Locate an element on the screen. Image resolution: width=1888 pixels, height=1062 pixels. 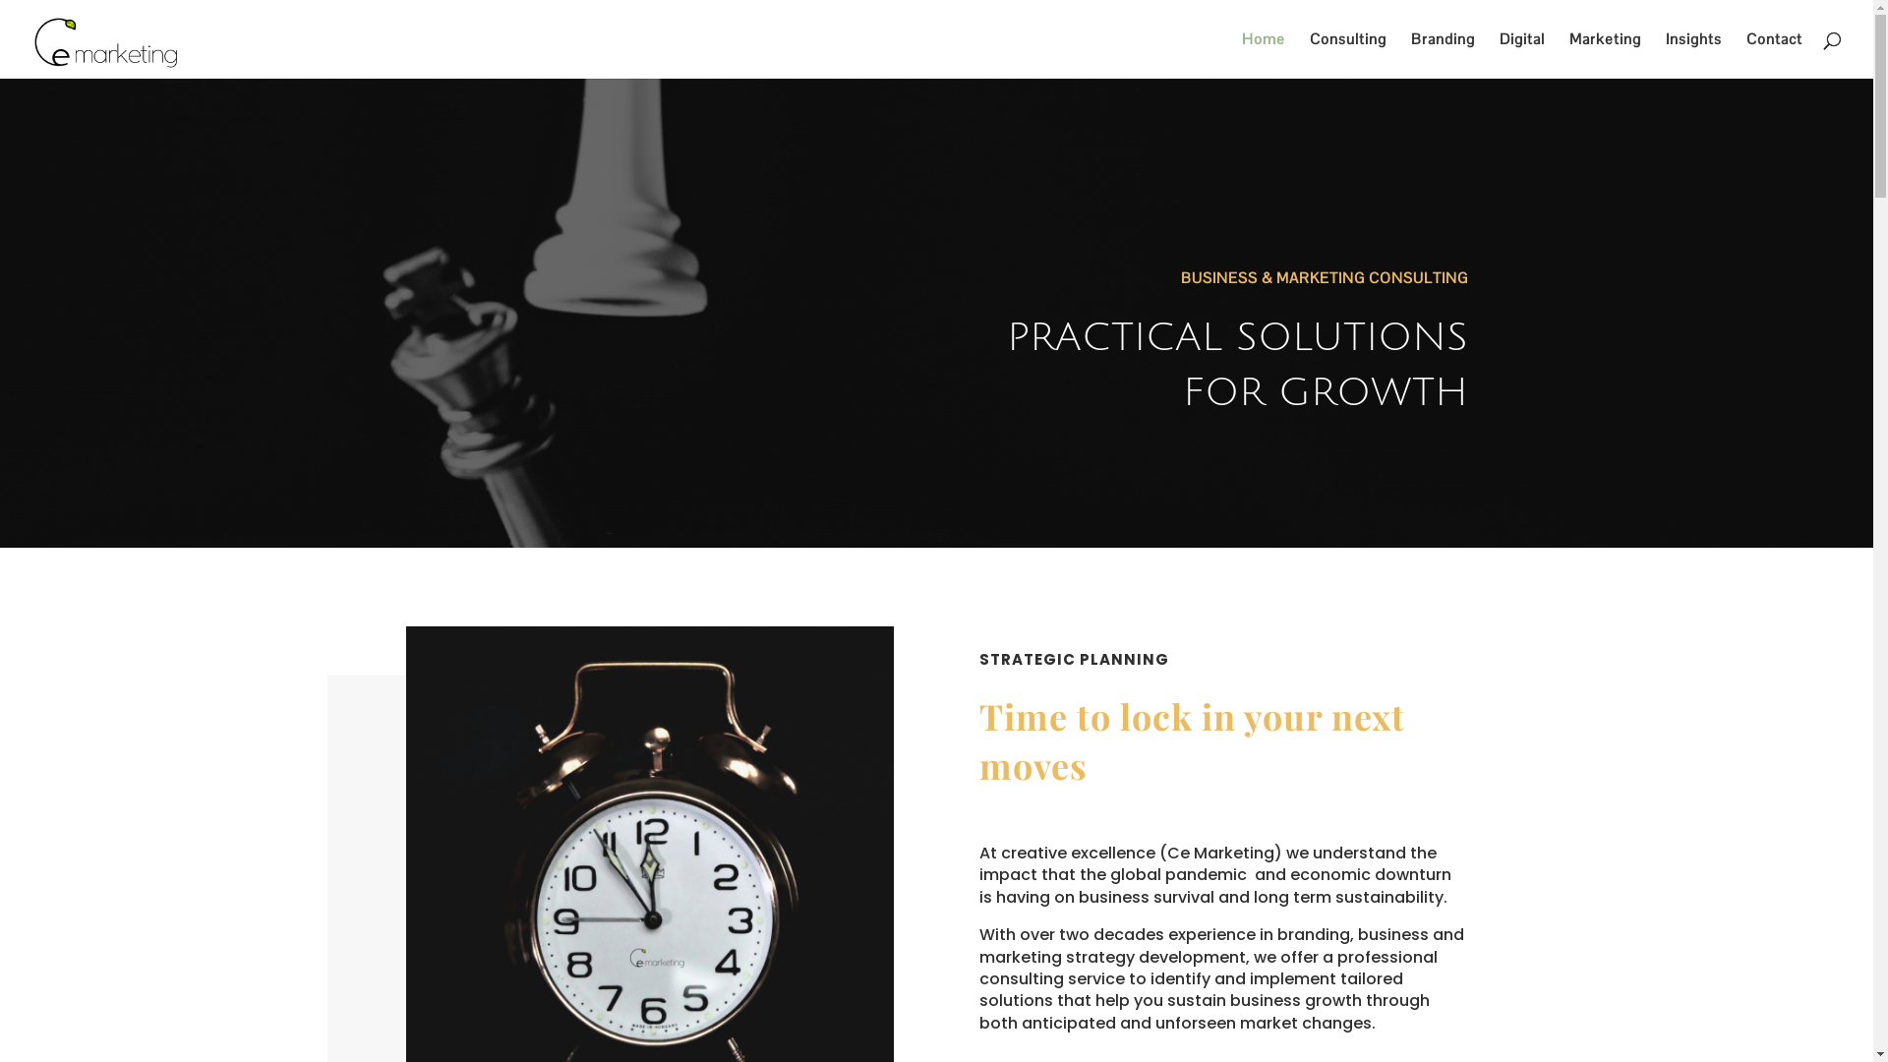
Consulting is located at coordinates (1348, 55).